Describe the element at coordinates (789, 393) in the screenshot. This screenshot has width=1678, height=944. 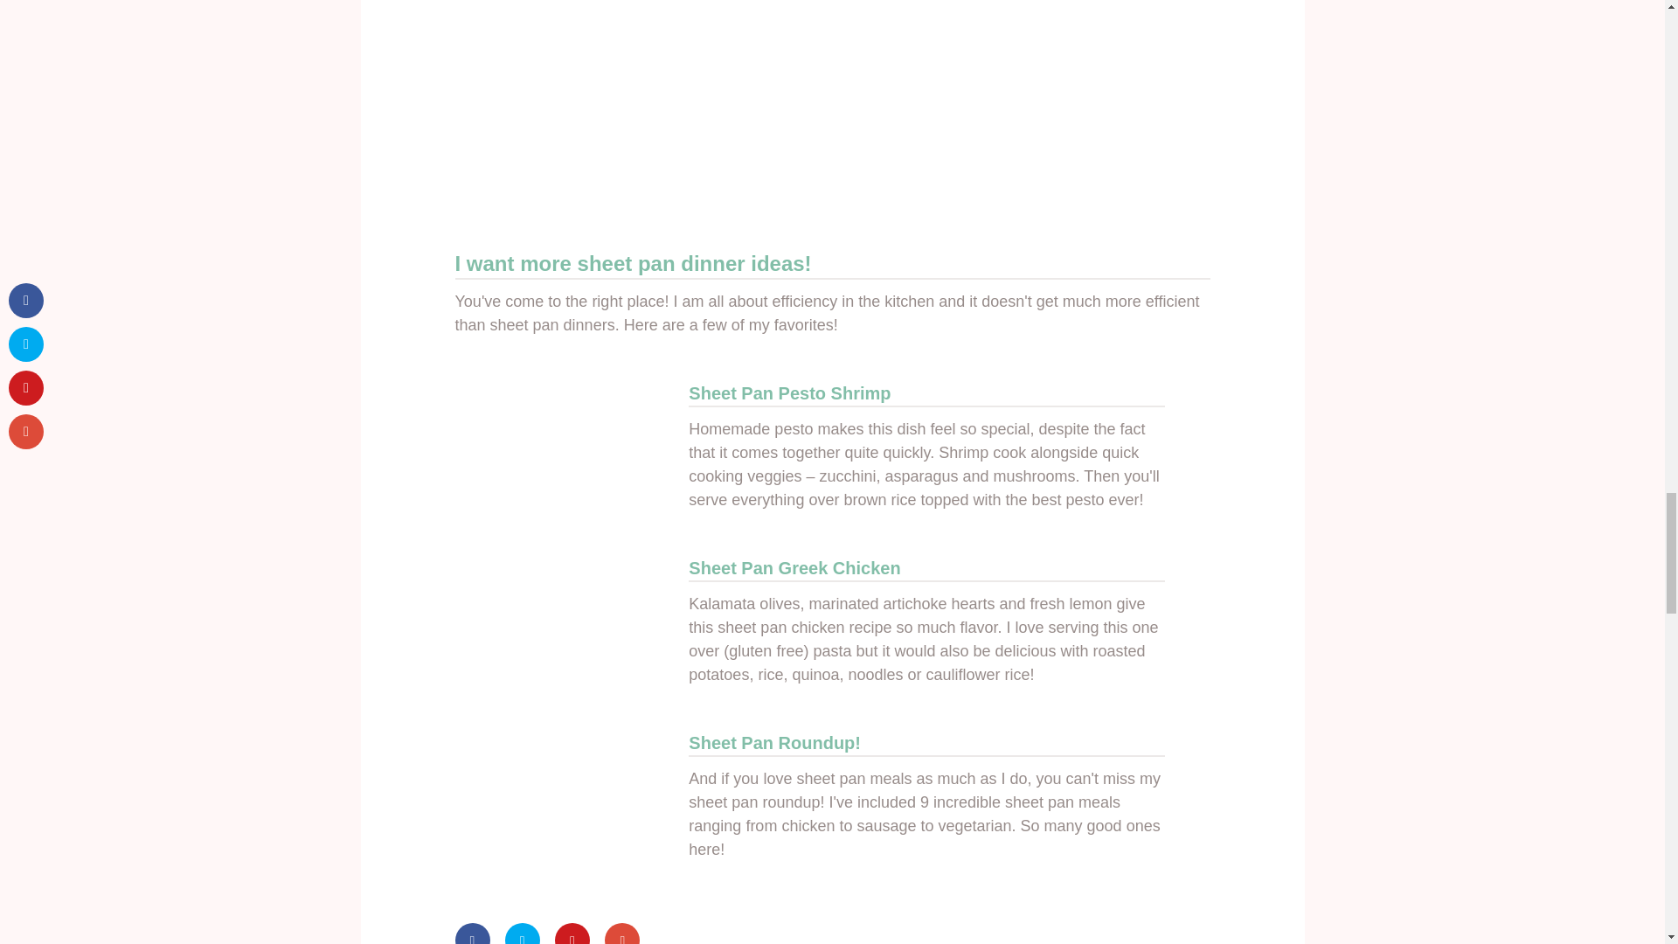
I see `Sheet Pan Pesto Shrimp` at that location.